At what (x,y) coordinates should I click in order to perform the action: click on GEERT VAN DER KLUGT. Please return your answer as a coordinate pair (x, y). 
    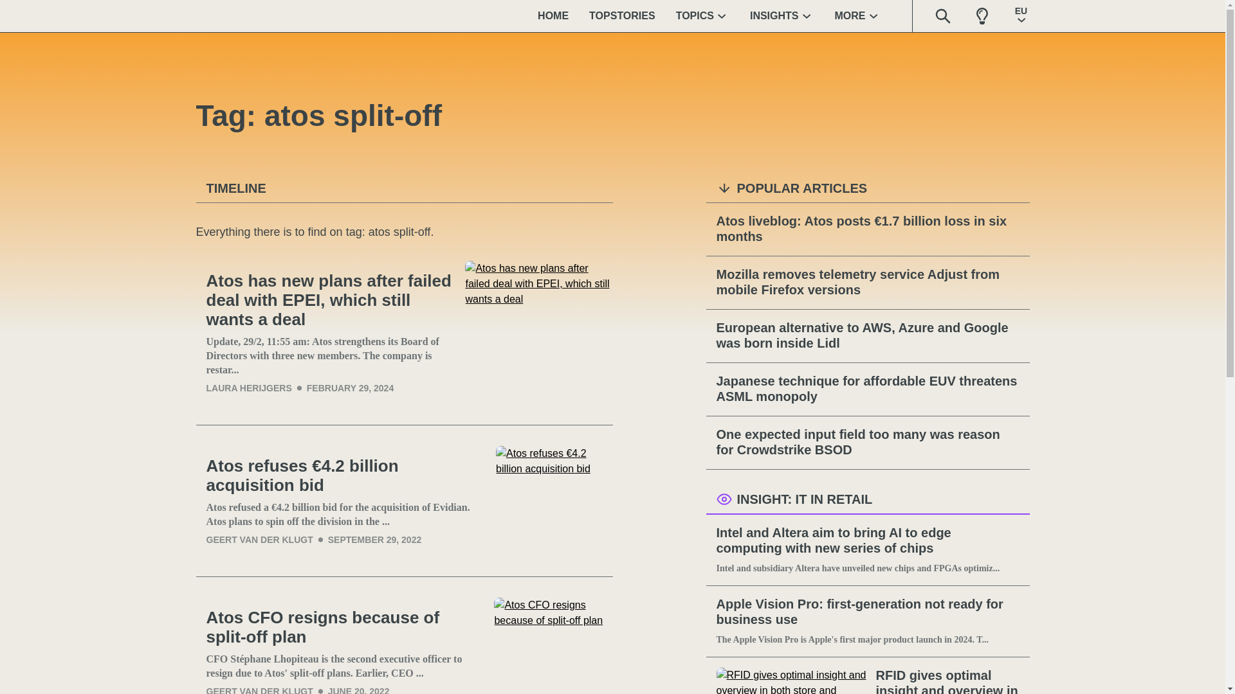
    Looking at the image, I should click on (259, 539).